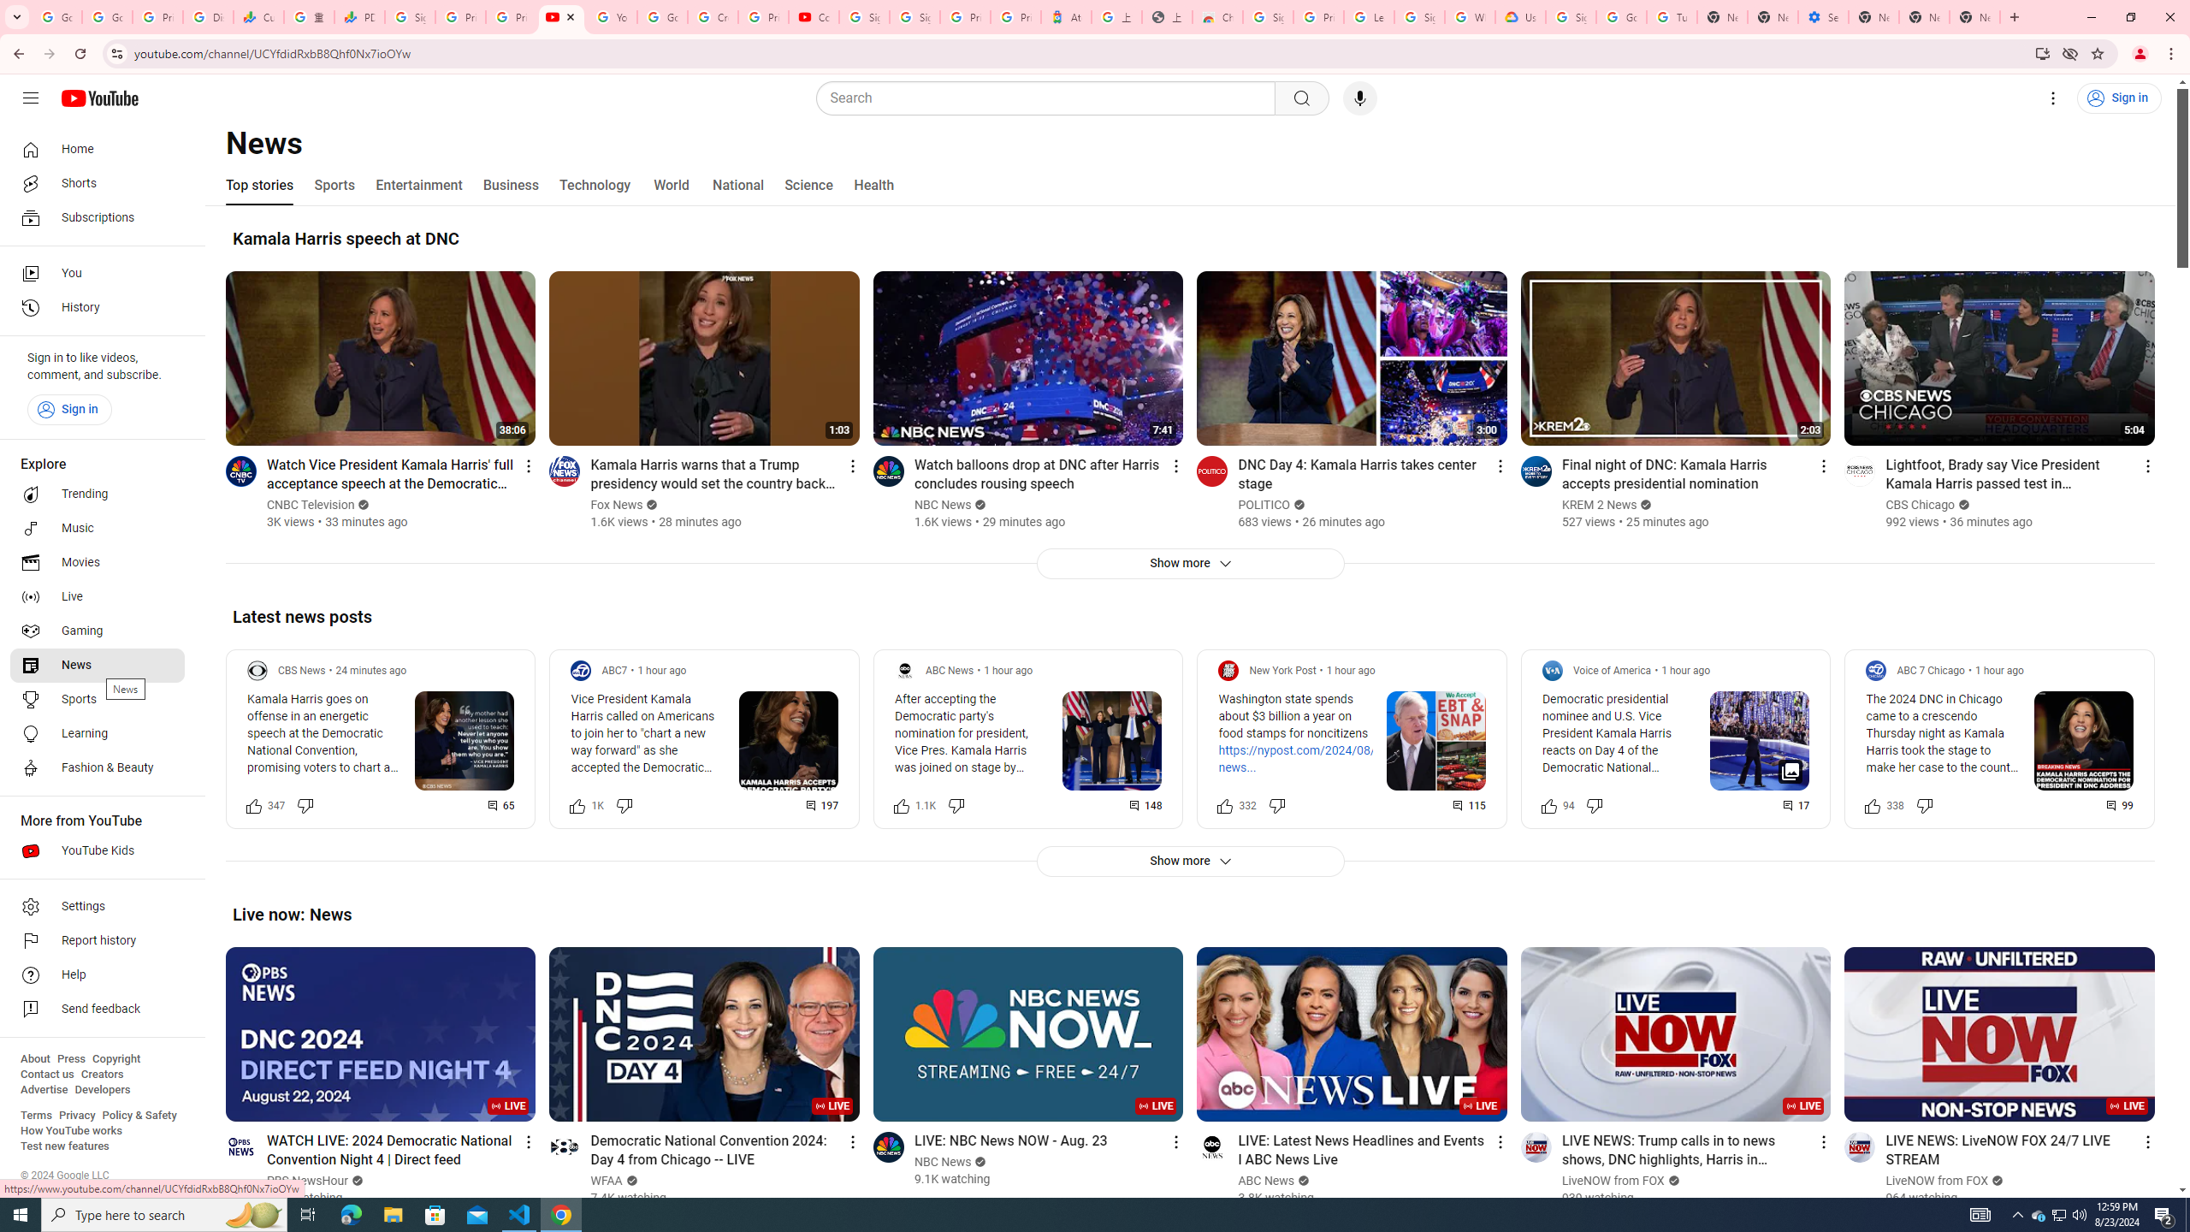  Describe the element at coordinates (612, 17) in the screenshot. I see `YouTube` at that location.